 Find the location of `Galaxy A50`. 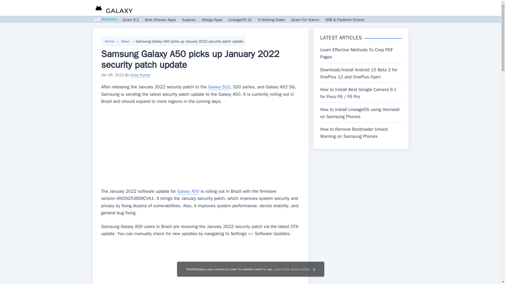

Galaxy A50 is located at coordinates (188, 191).